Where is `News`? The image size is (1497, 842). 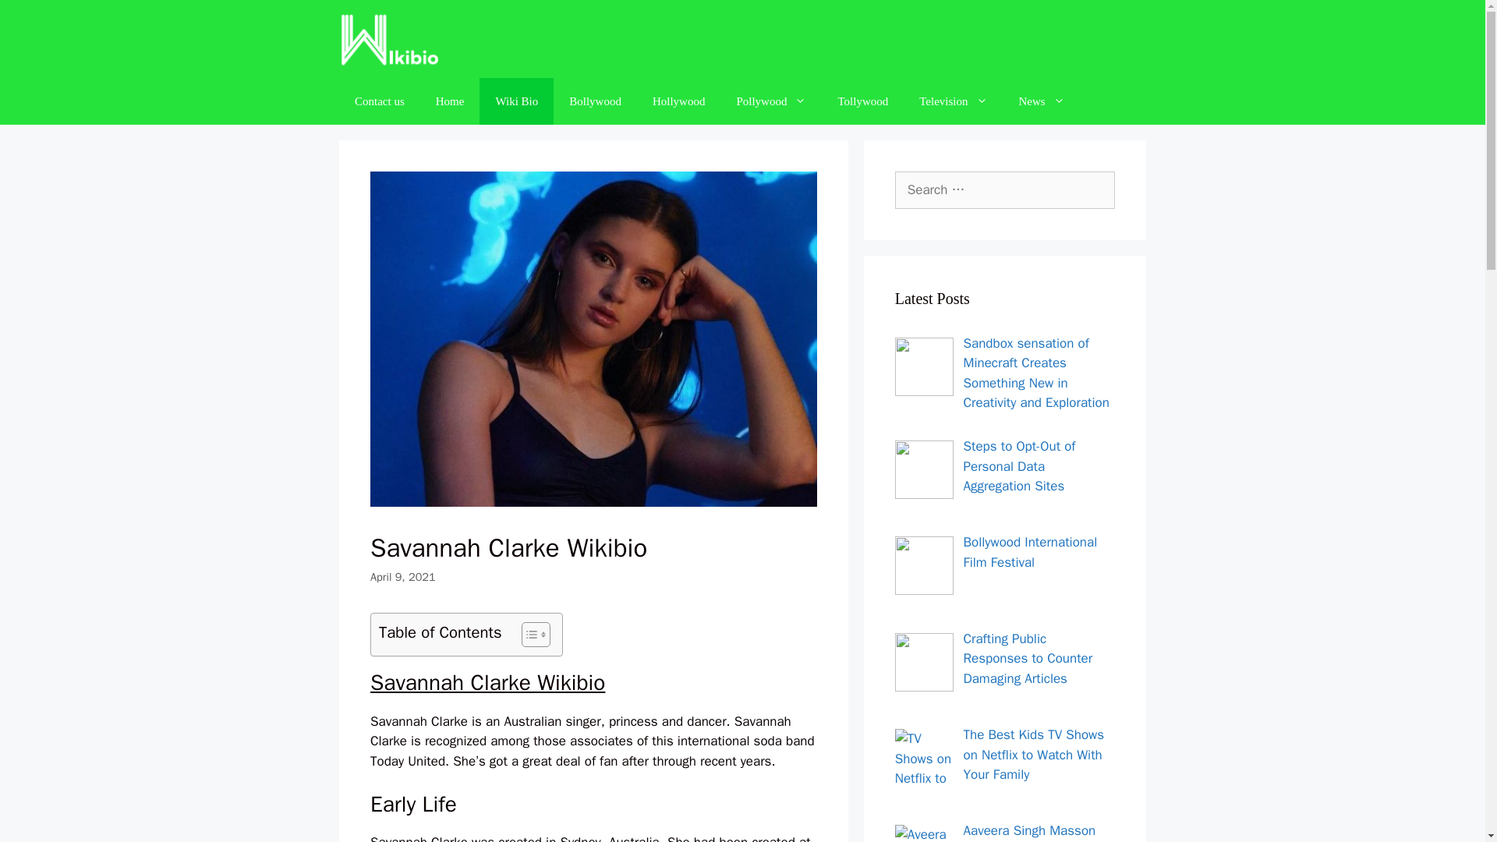 News is located at coordinates (1042, 101).